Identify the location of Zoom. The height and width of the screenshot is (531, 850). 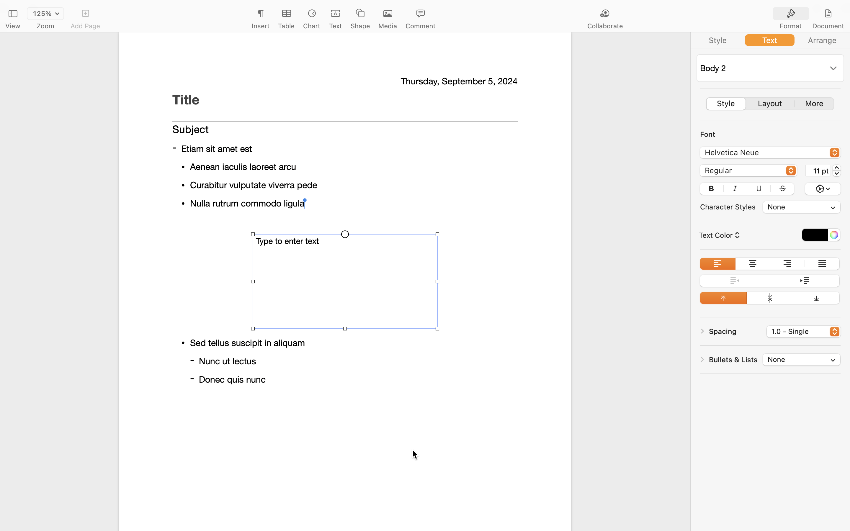
(45, 26).